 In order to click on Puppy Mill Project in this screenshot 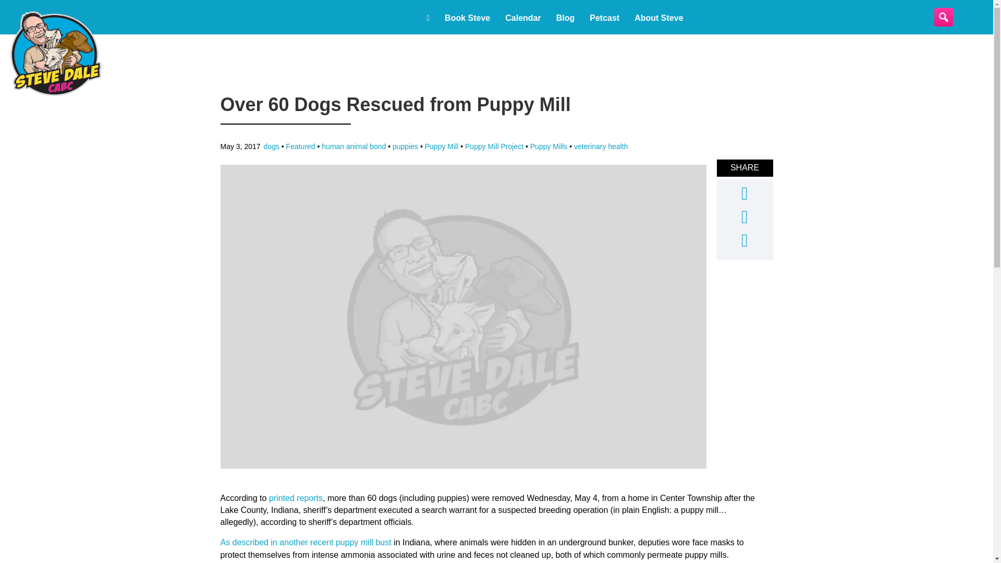, I will do `click(494, 146)`.